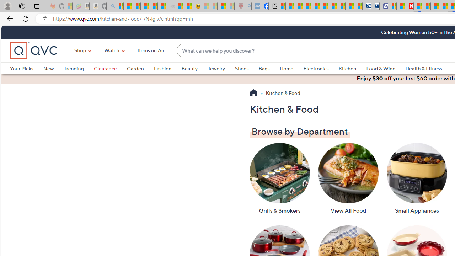  Describe the element at coordinates (221, 68) in the screenshot. I see `Jewelry` at that location.